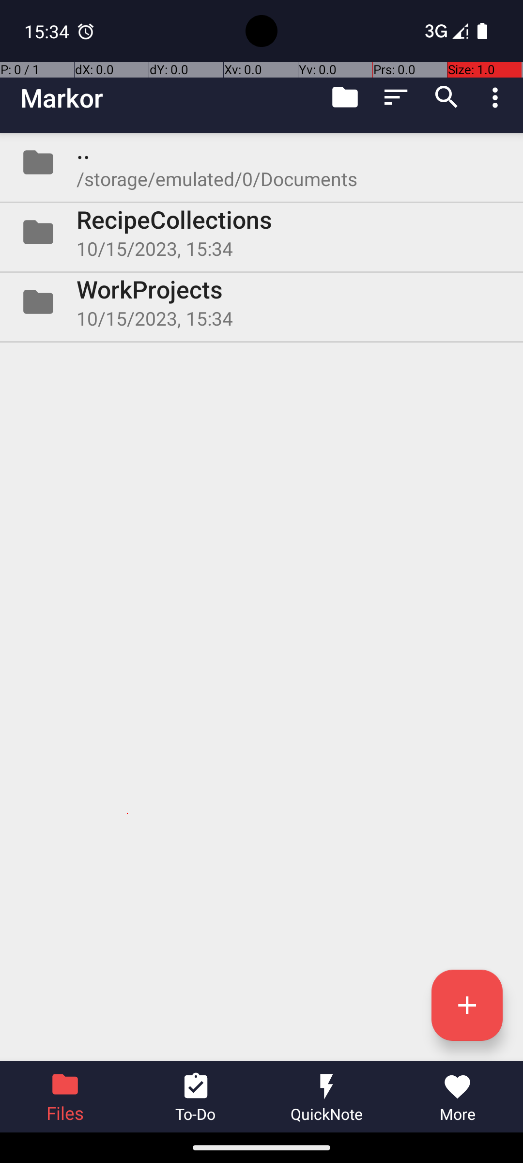 The height and width of the screenshot is (1163, 523). Describe the element at coordinates (261, 232) in the screenshot. I see `Folder RecipeCollections ` at that location.